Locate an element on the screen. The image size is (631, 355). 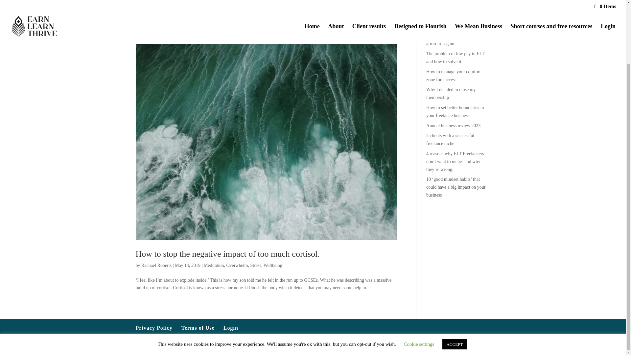
Why I decided to close my membership is located at coordinates (451, 93).